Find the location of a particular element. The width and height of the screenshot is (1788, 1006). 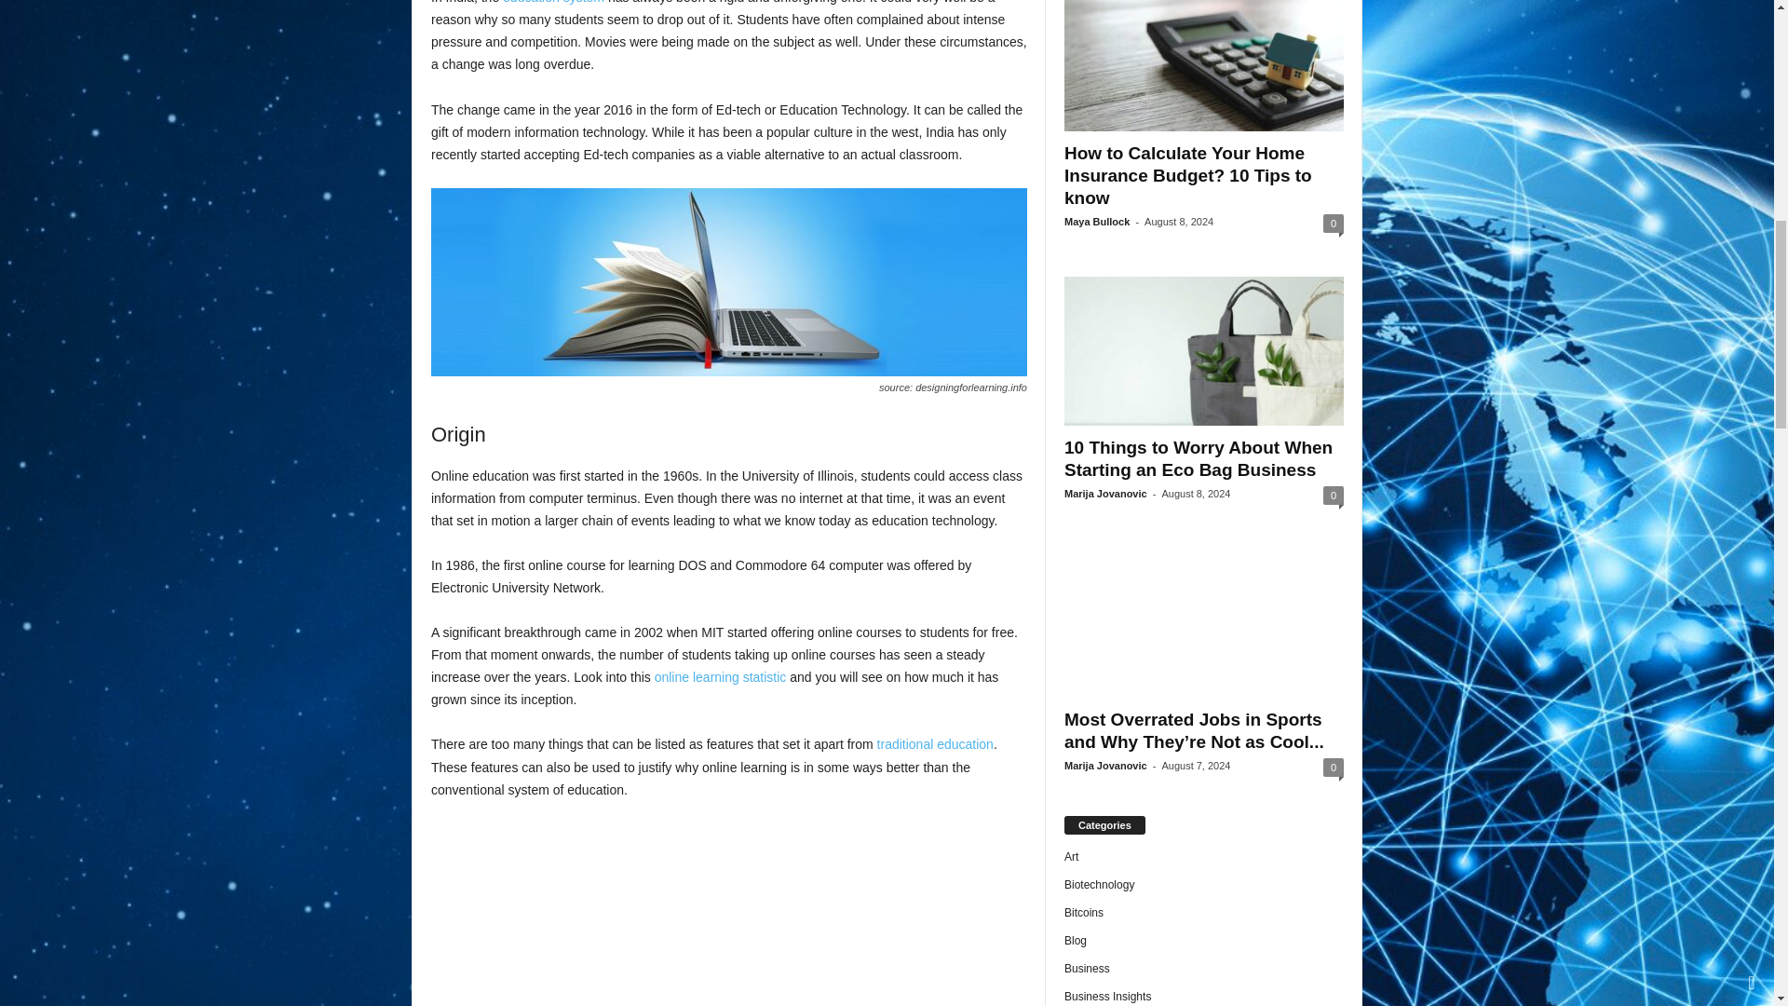

online learning statistic is located at coordinates (720, 677).